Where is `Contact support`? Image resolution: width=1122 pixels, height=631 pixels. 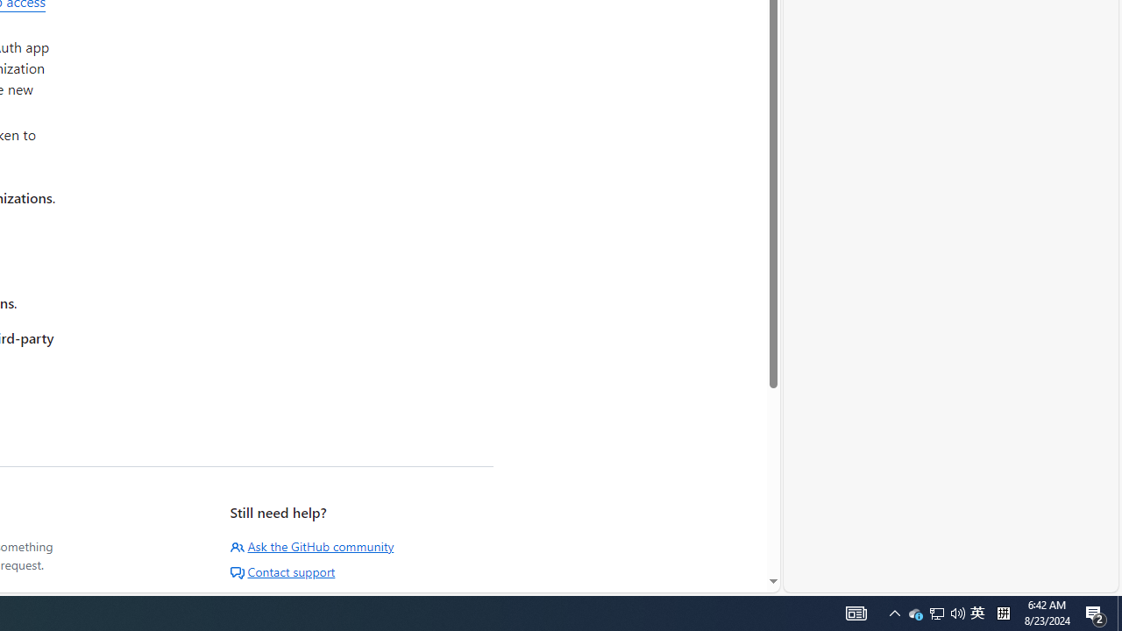 Contact support is located at coordinates (282, 571).